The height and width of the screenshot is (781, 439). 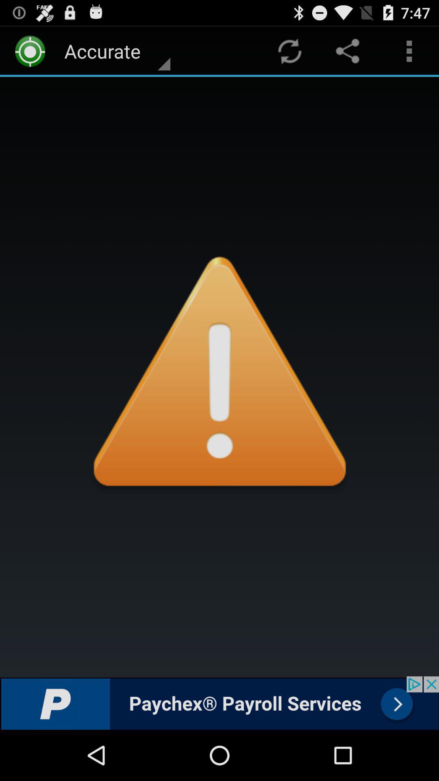 What do you see at coordinates (219, 703) in the screenshot?
I see `visit advertisement` at bounding box center [219, 703].